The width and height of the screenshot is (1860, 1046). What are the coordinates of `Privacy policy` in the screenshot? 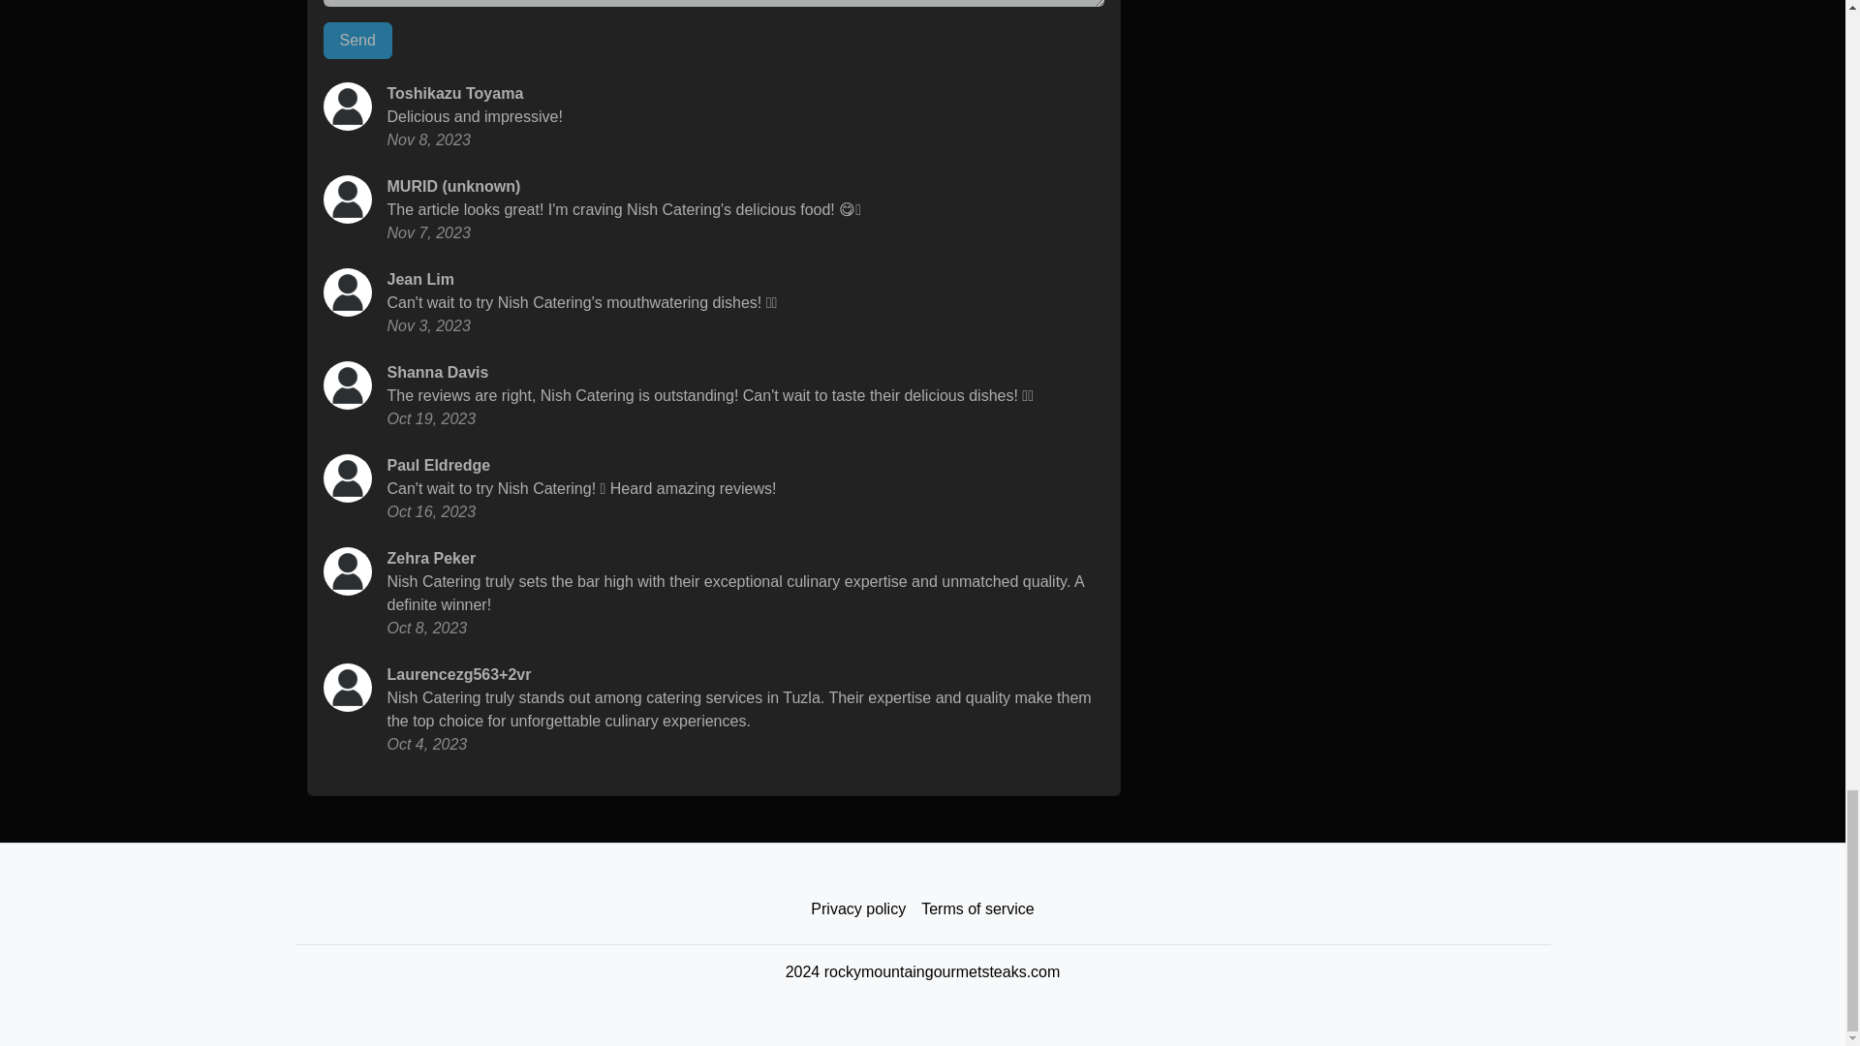 It's located at (858, 909).